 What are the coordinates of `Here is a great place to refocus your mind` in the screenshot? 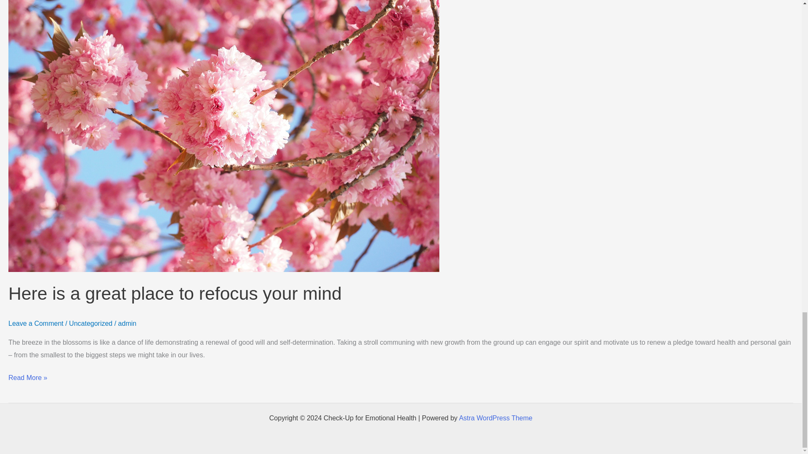 It's located at (175, 293).